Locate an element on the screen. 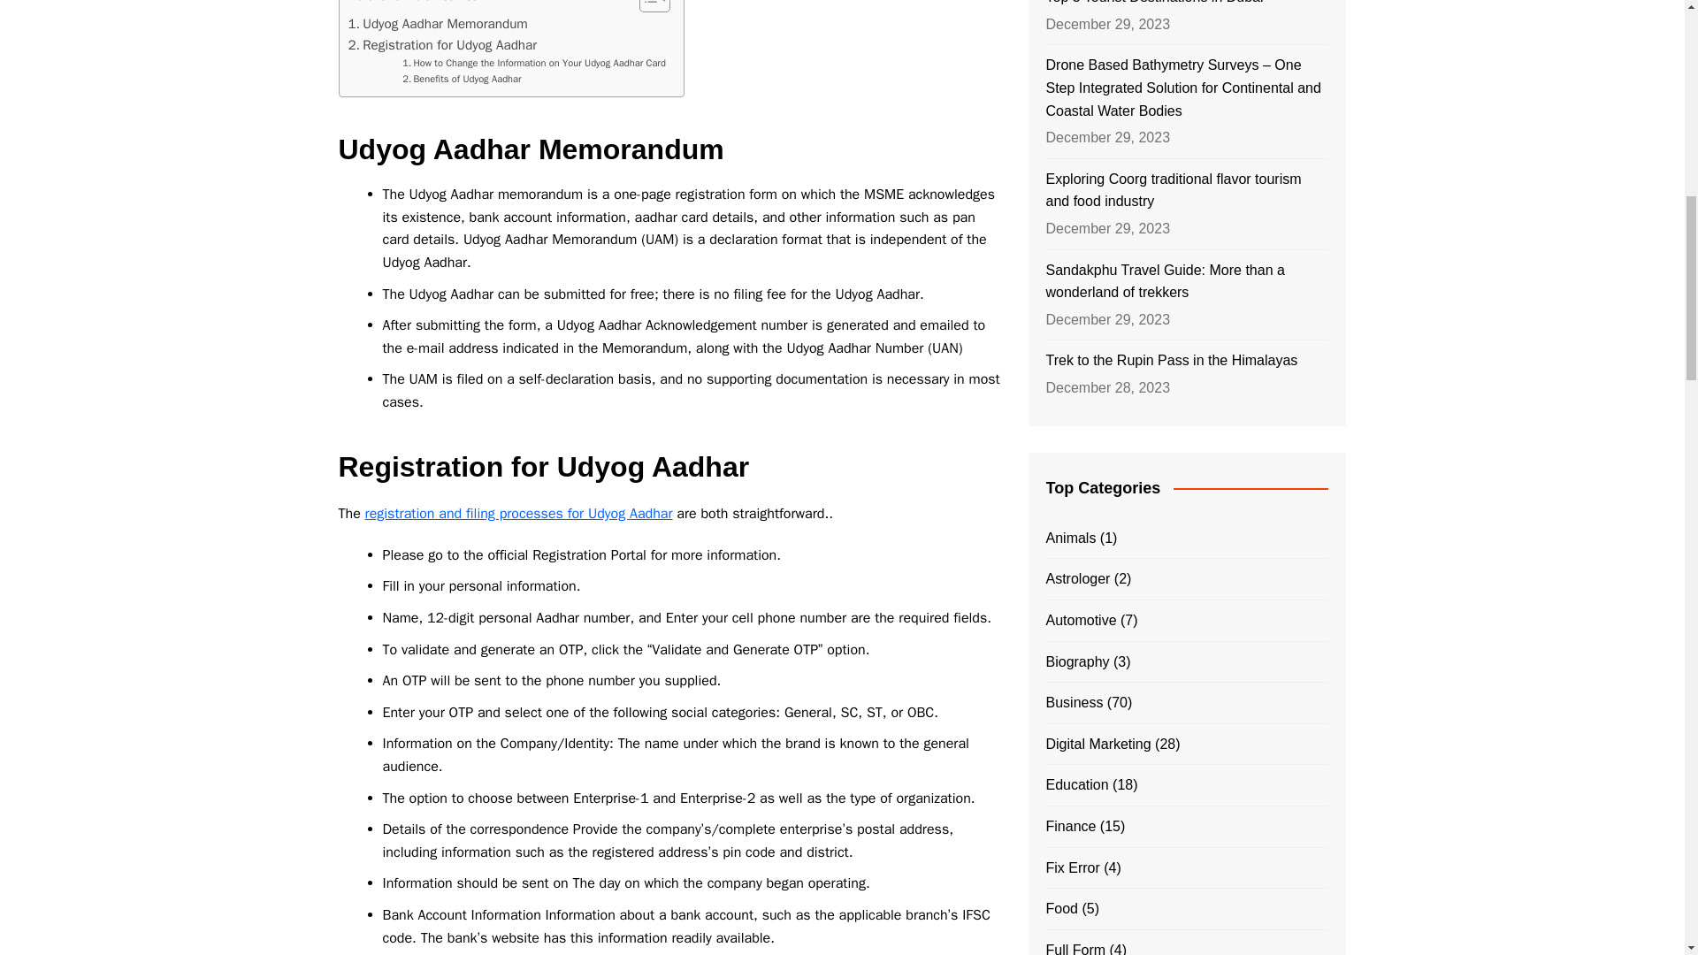  Benefits of Udyog Aadhar is located at coordinates (462, 80).